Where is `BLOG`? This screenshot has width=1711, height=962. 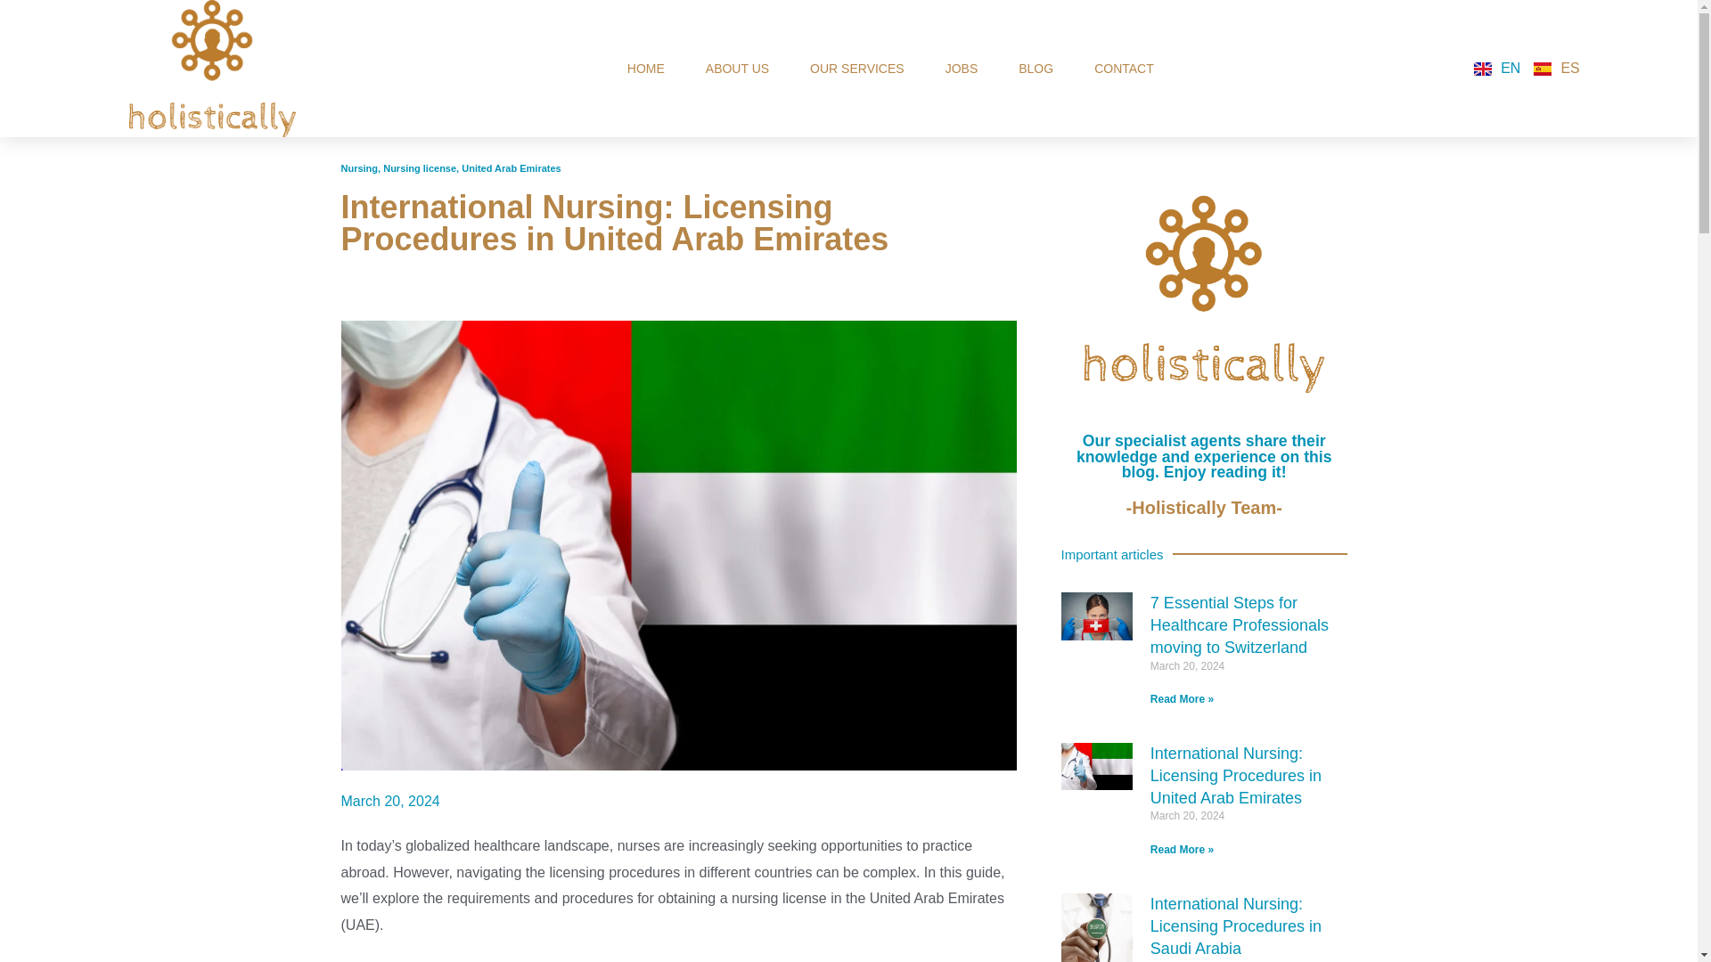 BLOG is located at coordinates (1036, 69).